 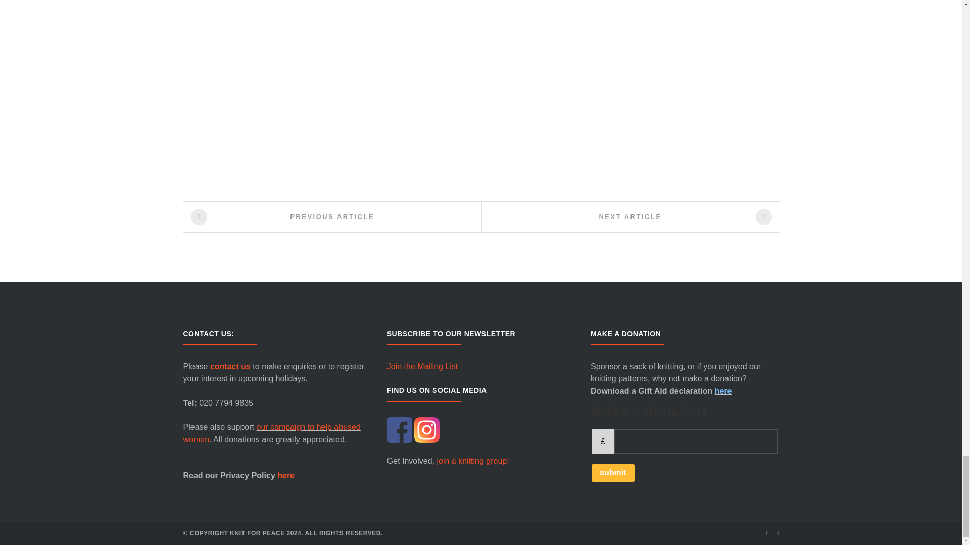 I want to click on here, so click(x=332, y=216).